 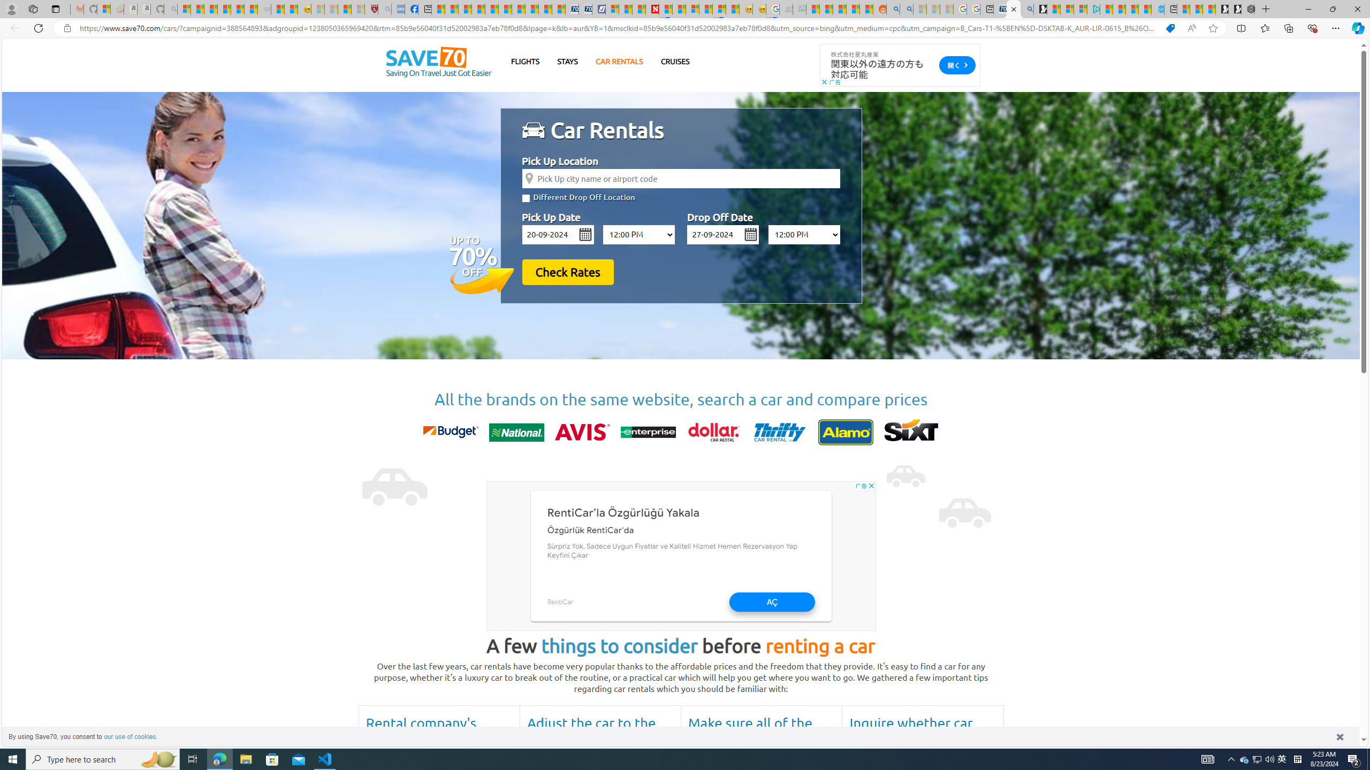 What do you see at coordinates (211, 9) in the screenshot?
I see `The Weather Channel - MSN` at bounding box center [211, 9].